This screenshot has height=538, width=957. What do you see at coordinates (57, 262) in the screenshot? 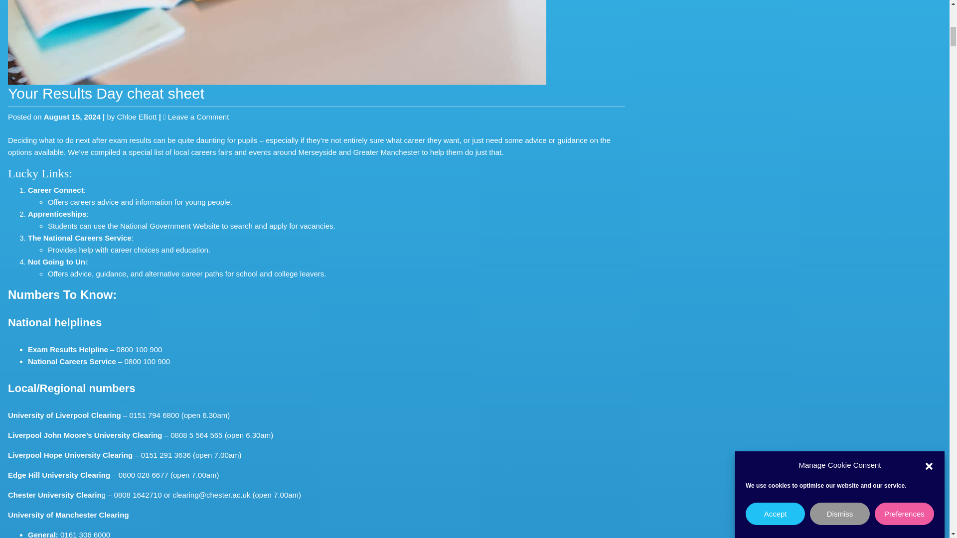
I see `Chloe Elliott` at bounding box center [57, 262].